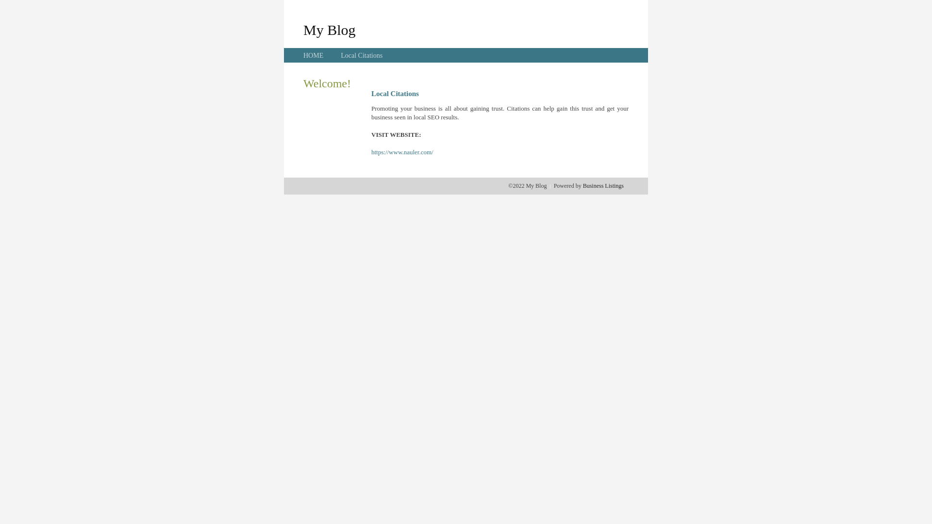 The width and height of the screenshot is (932, 524). Describe the element at coordinates (603, 186) in the screenshot. I see `Business Listings` at that location.